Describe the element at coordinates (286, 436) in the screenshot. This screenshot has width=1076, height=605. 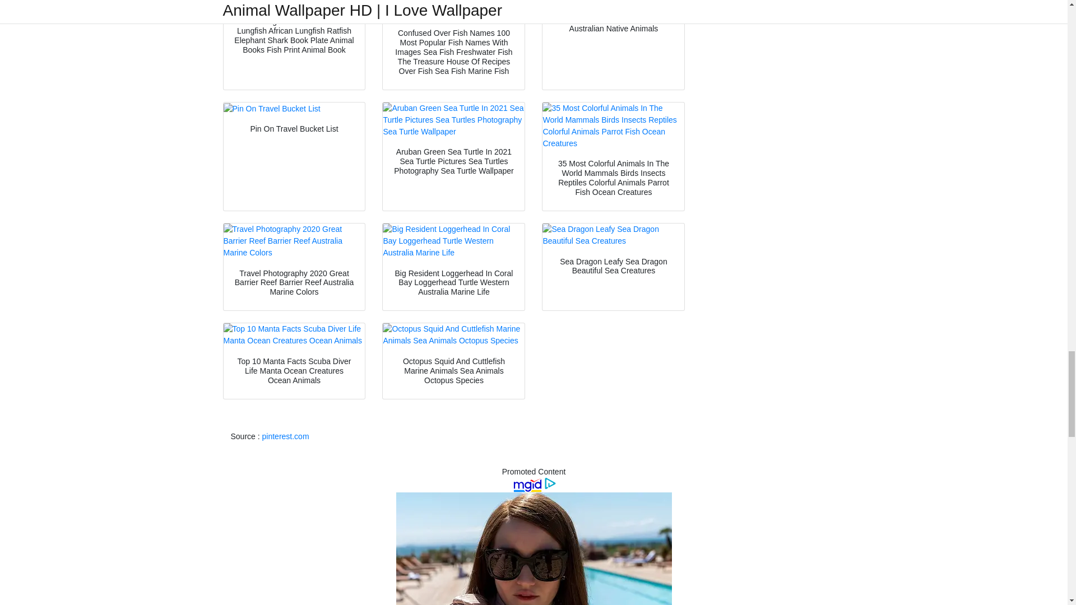
I see `pinterest.com` at that location.